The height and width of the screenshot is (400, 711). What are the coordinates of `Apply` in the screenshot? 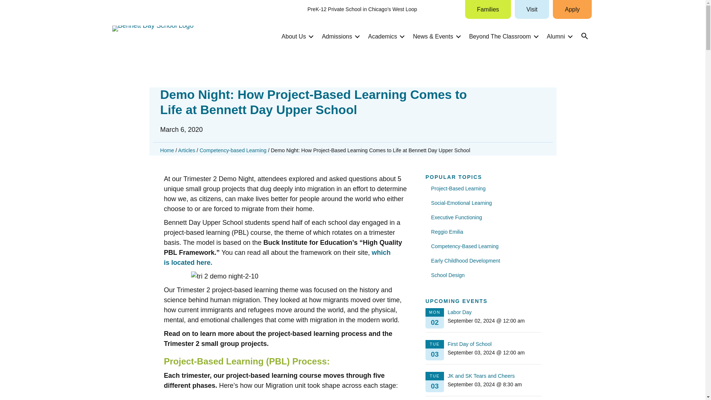 It's located at (572, 9).